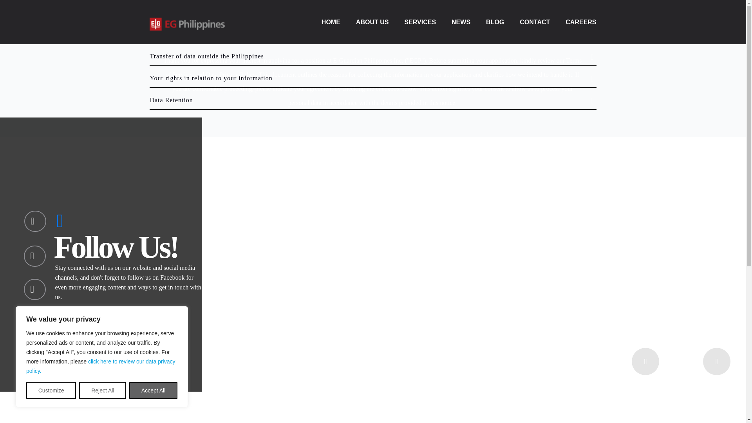 This screenshot has width=752, height=423. Describe the element at coordinates (103, 390) in the screenshot. I see `Reject All` at that location.